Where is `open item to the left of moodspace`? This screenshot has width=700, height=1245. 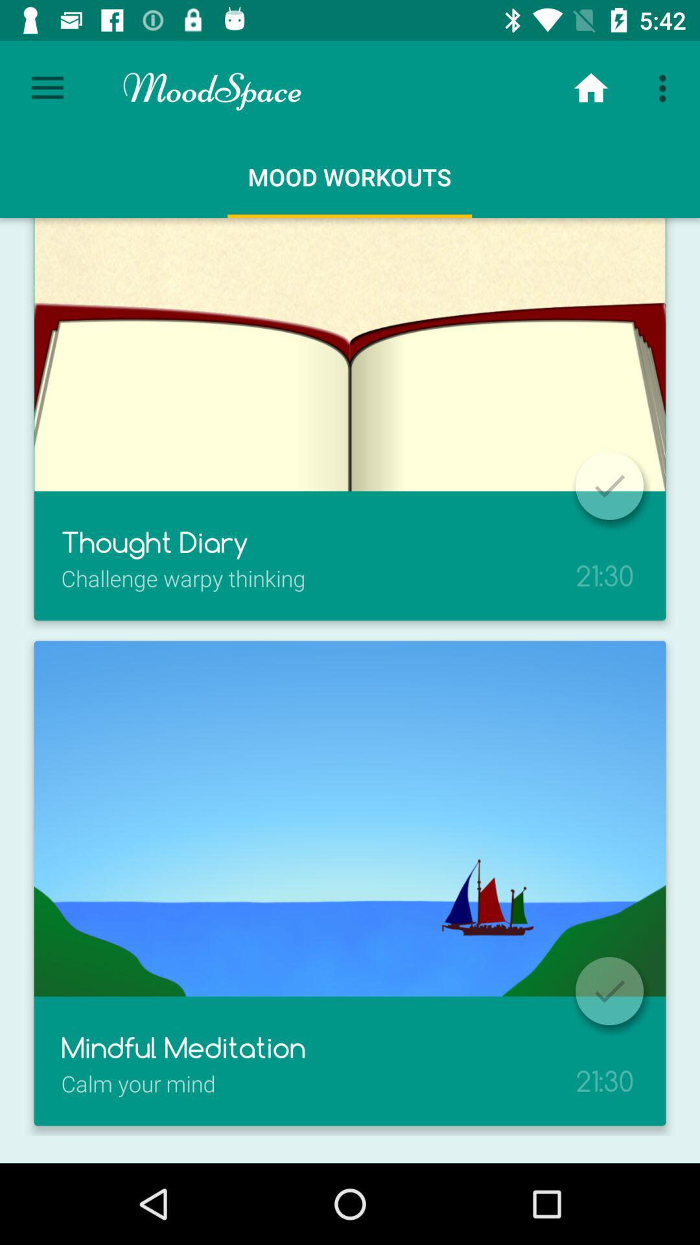
open item to the left of moodspace is located at coordinates (47, 88).